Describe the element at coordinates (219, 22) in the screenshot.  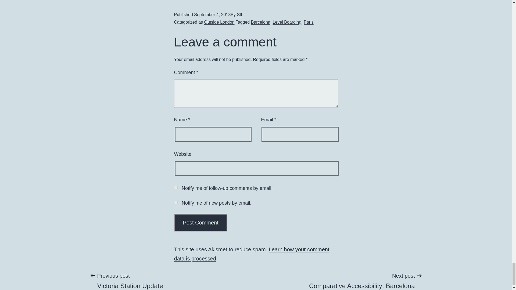
I see `Outside London` at that location.